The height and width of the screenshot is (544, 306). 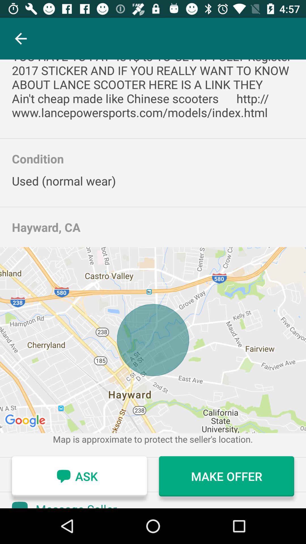 What do you see at coordinates (153, 340) in the screenshot?
I see `choose the item below the hayward, ca` at bounding box center [153, 340].